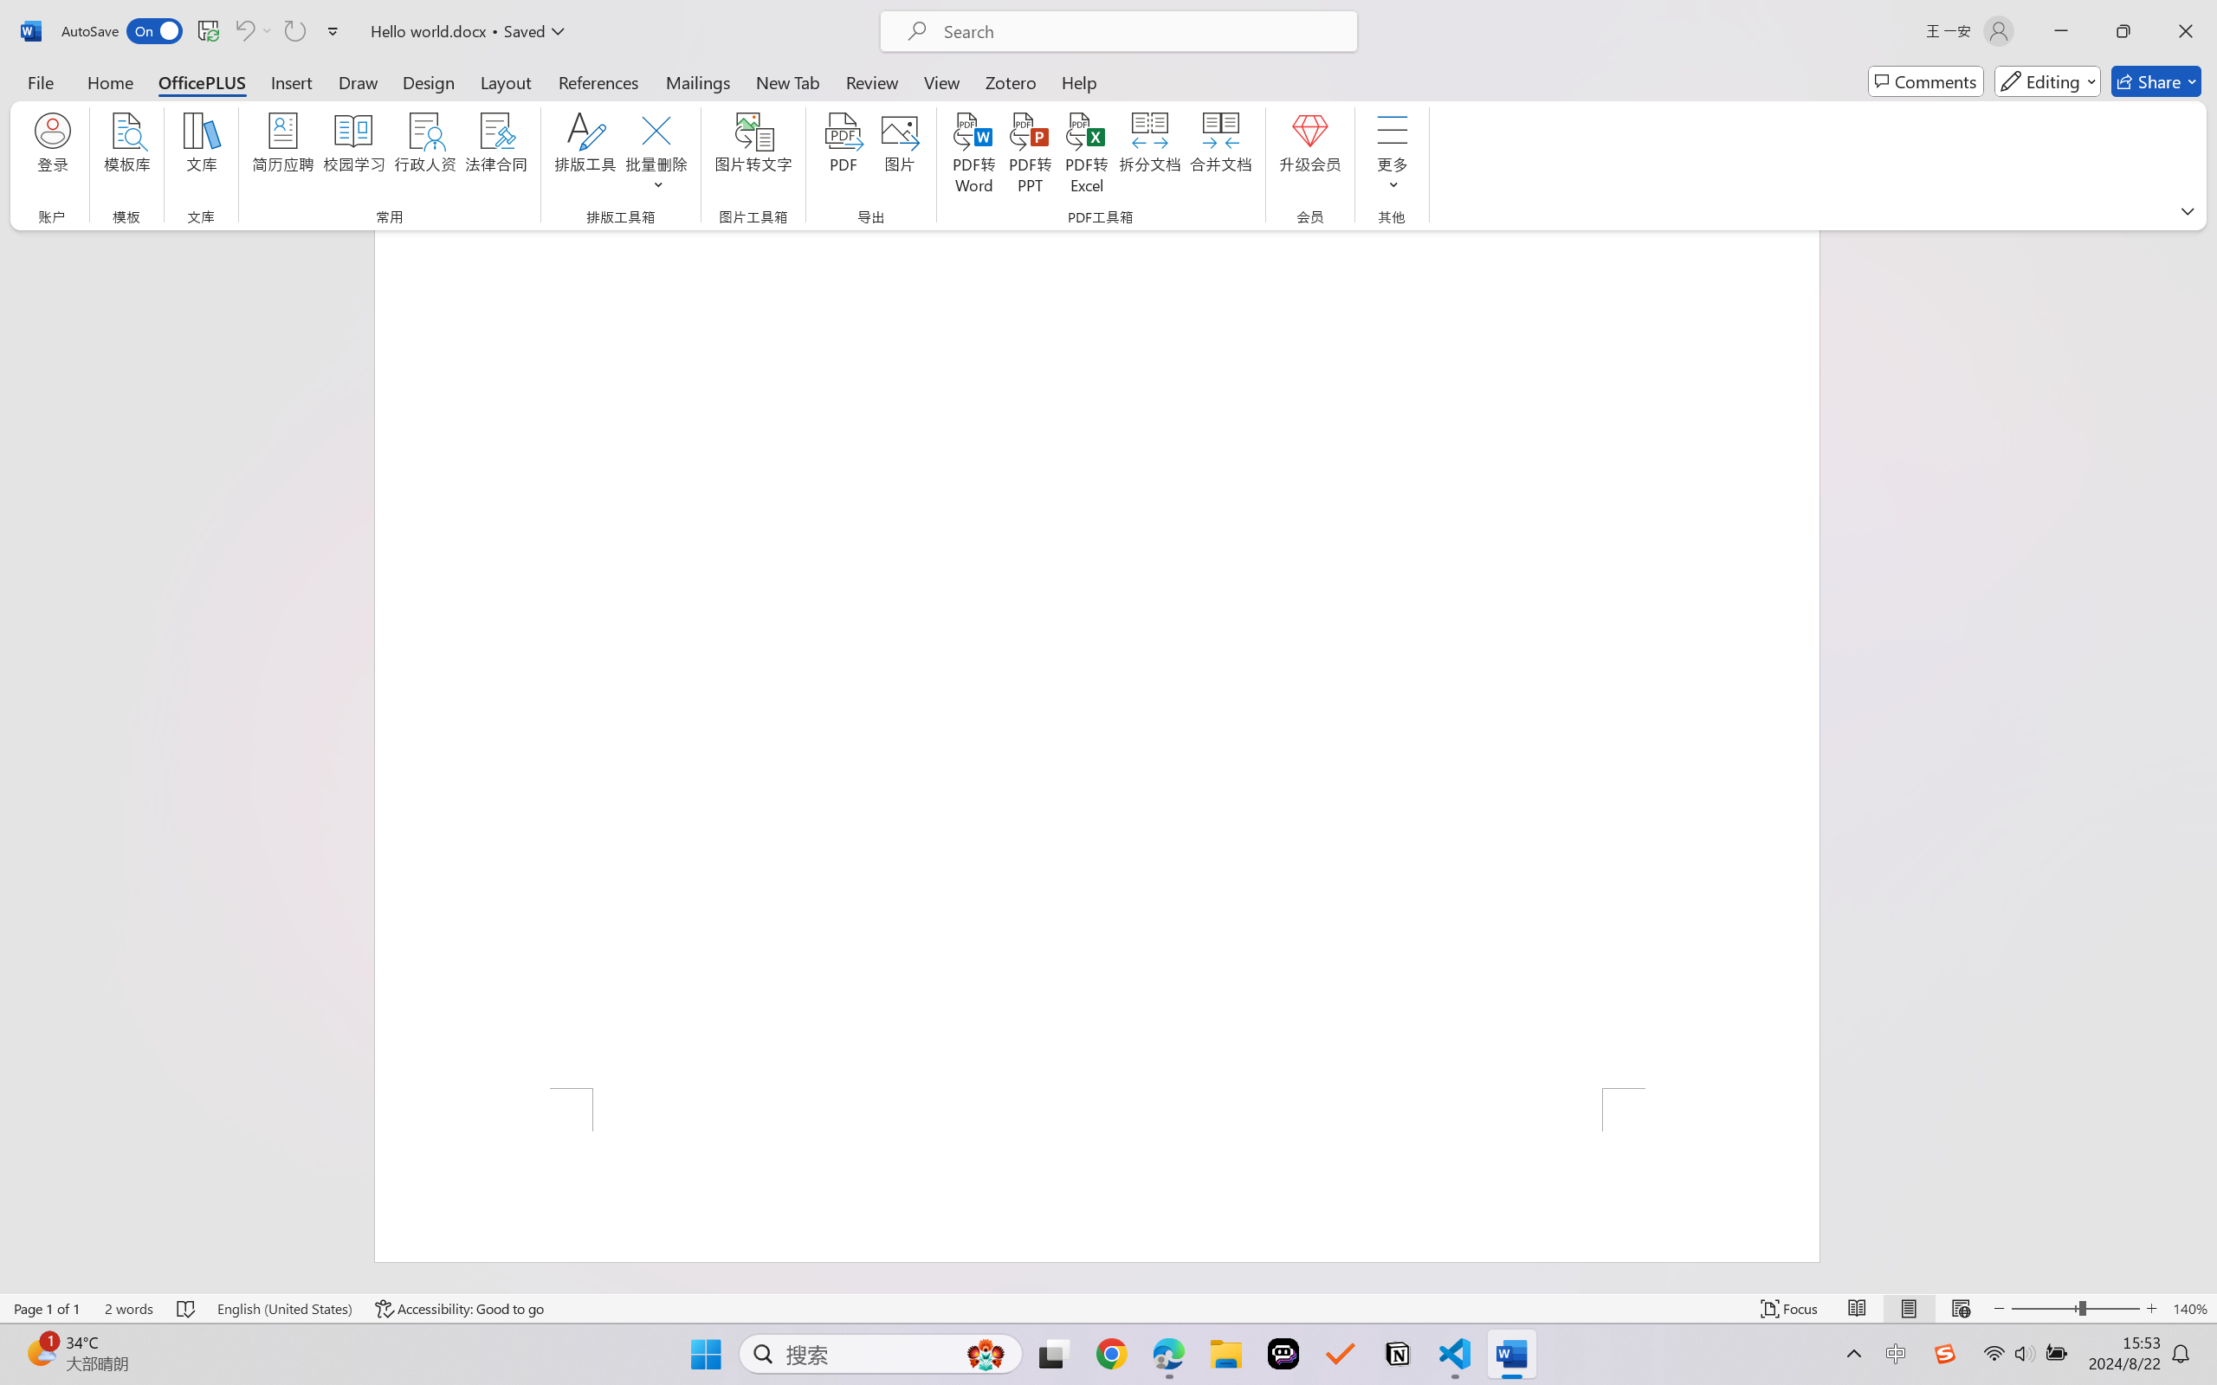  I want to click on Zoom Out, so click(2045, 1309).